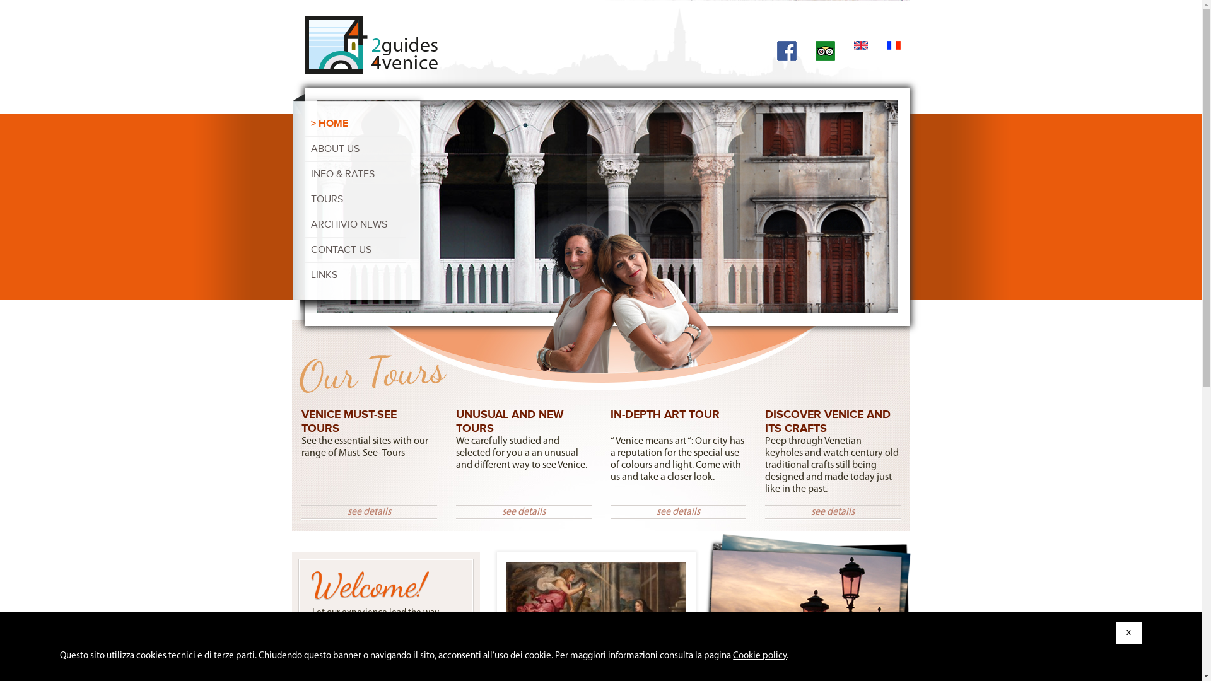  What do you see at coordinates (326, 199) in the screenshot?
I see `TOURS` at bounding box center [326, 199].